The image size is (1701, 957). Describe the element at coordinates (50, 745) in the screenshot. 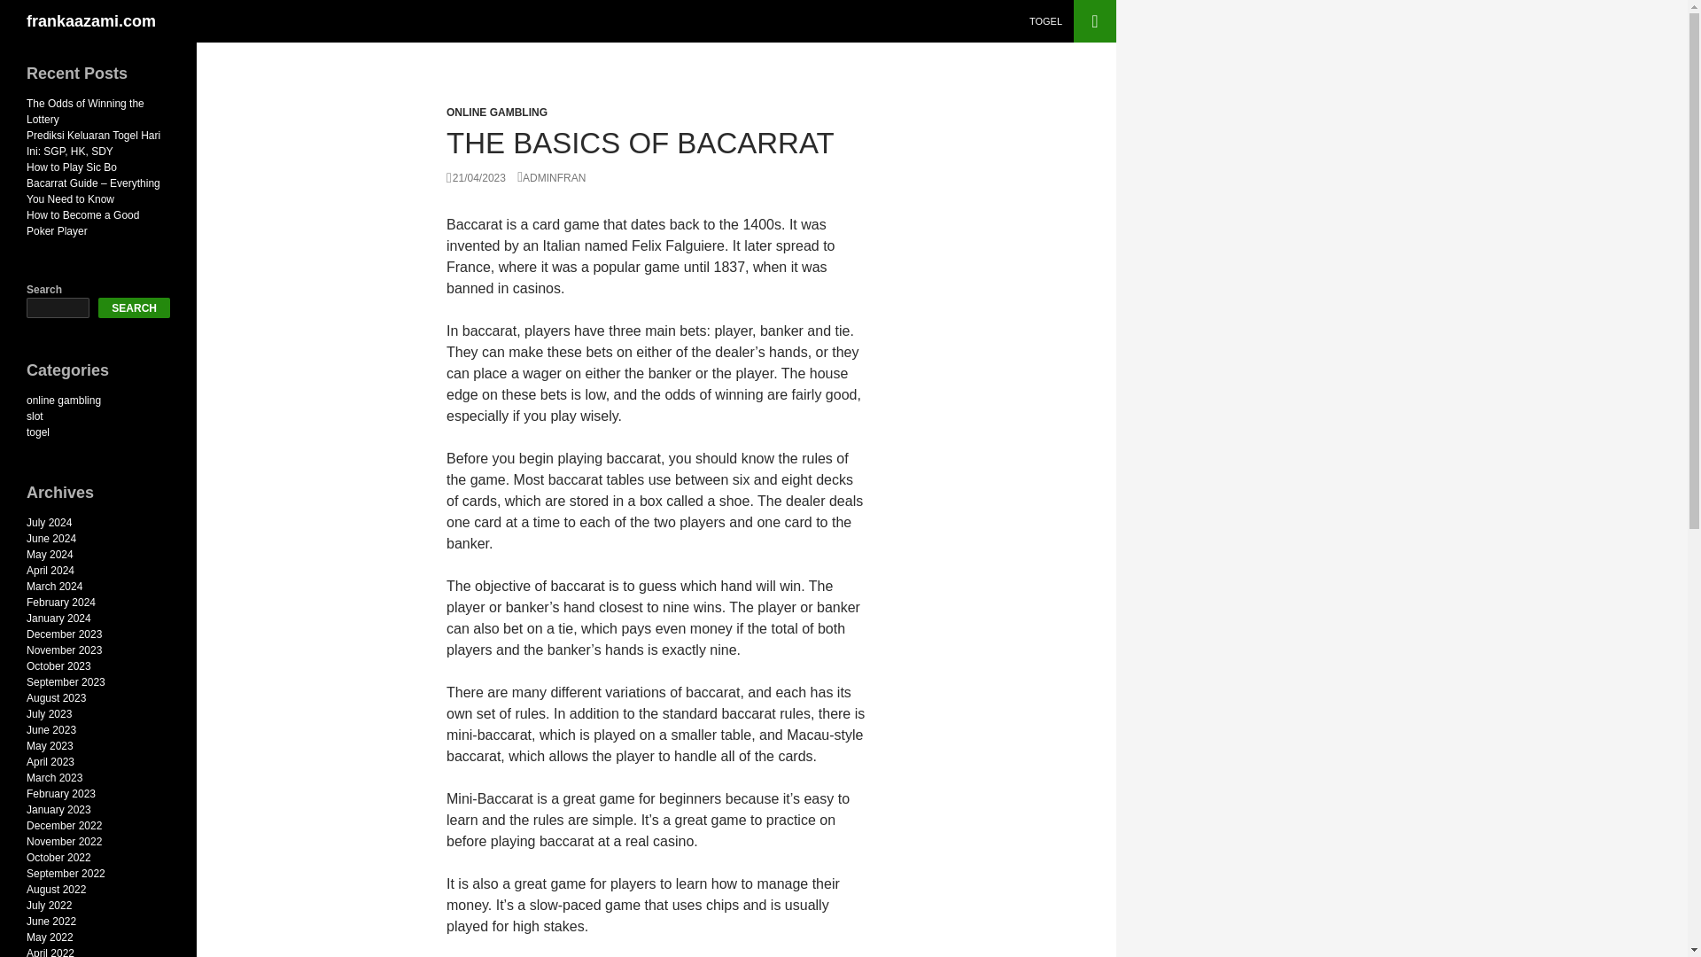

I see `May 2023` at that location.